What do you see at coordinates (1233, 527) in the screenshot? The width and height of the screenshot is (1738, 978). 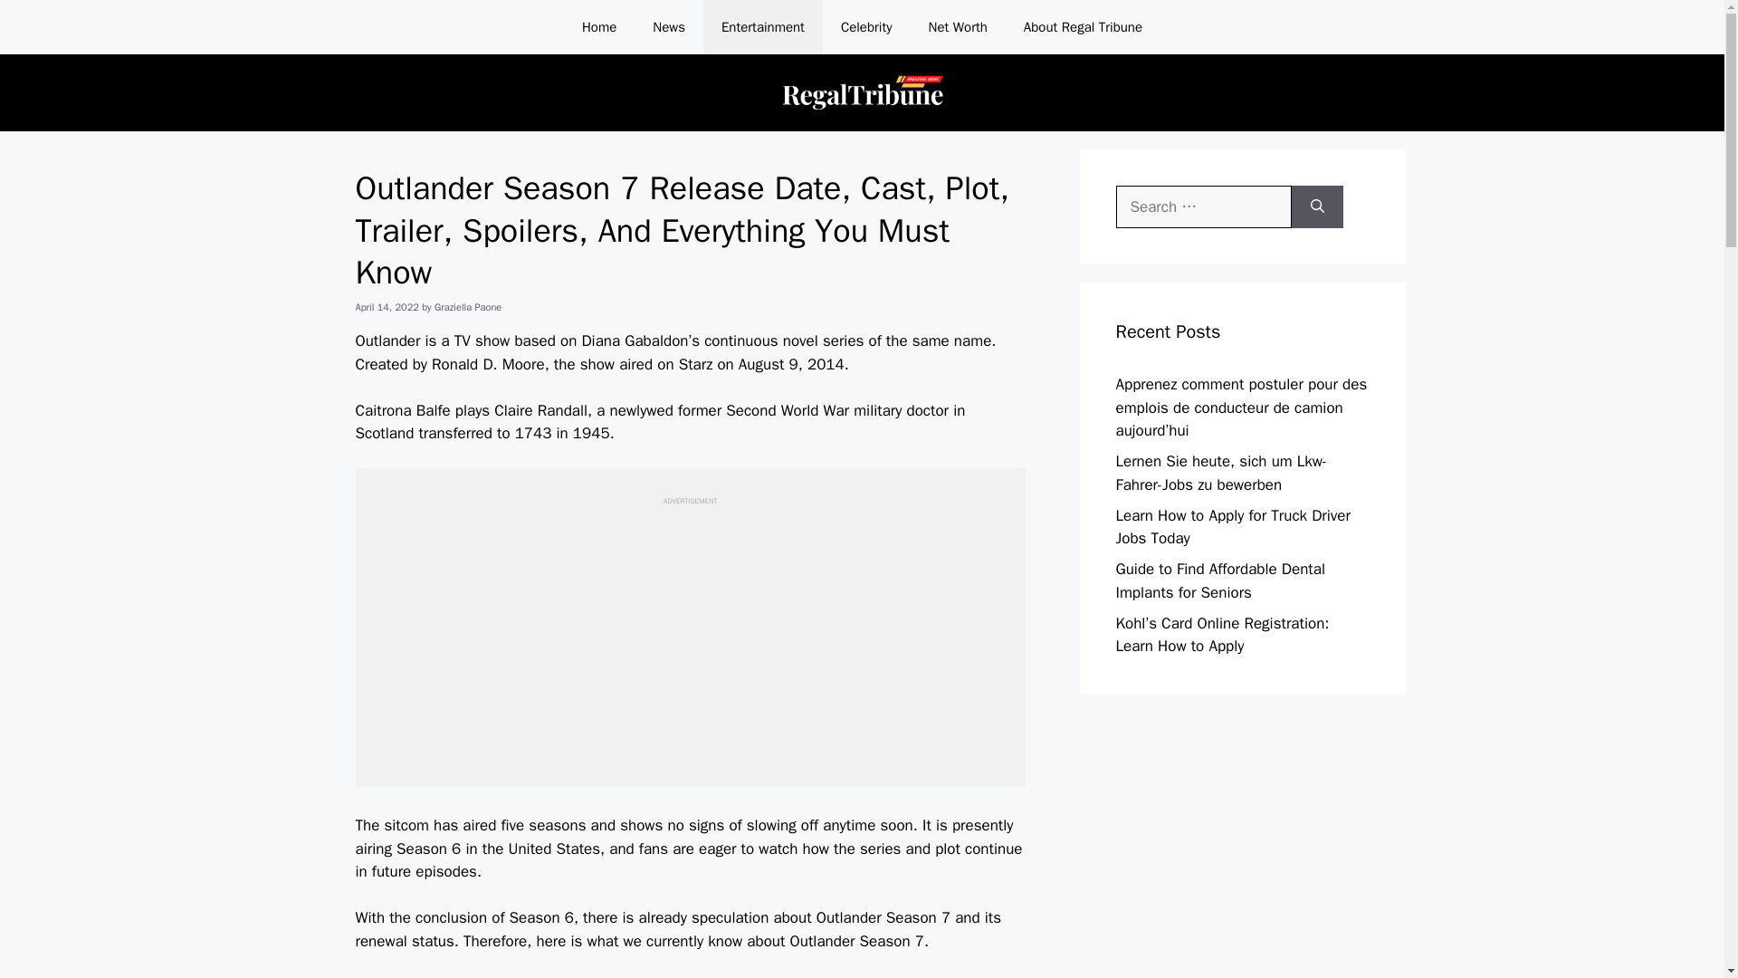 I see `Learn How to Apply for Truck Driver Jobs Today` at bounding box center [1233, 527].